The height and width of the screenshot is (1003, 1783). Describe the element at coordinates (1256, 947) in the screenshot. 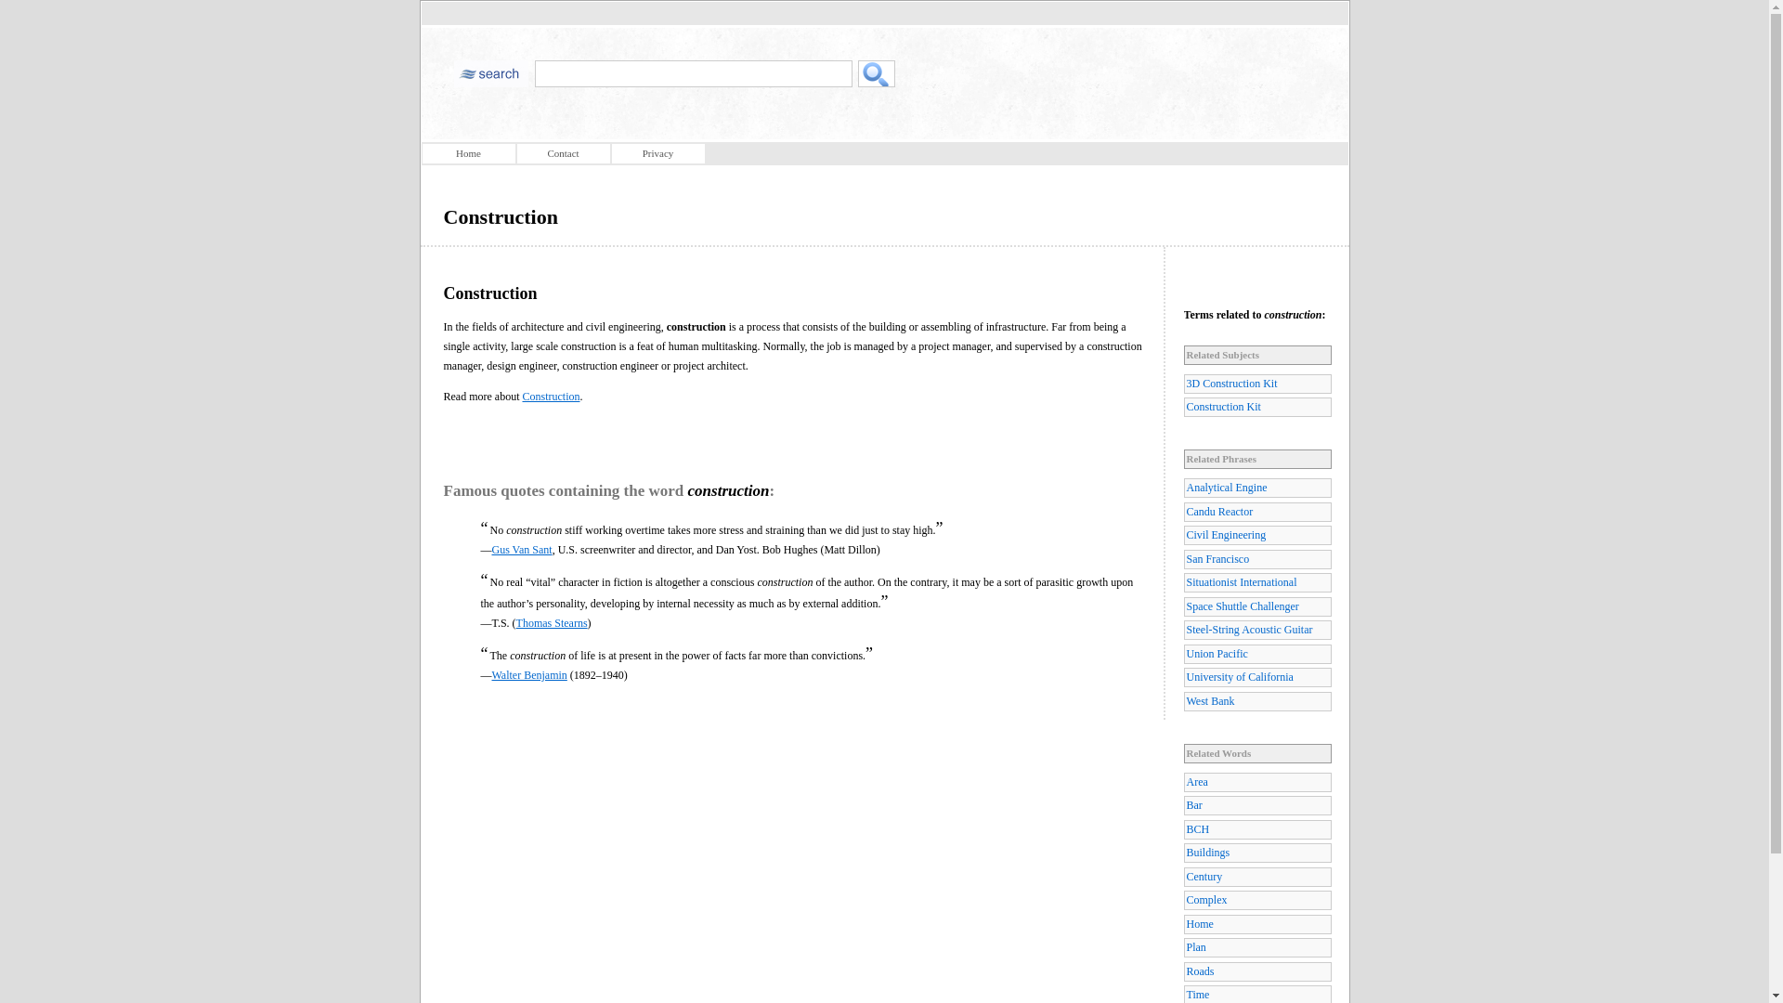

I see `Plan` at that location.